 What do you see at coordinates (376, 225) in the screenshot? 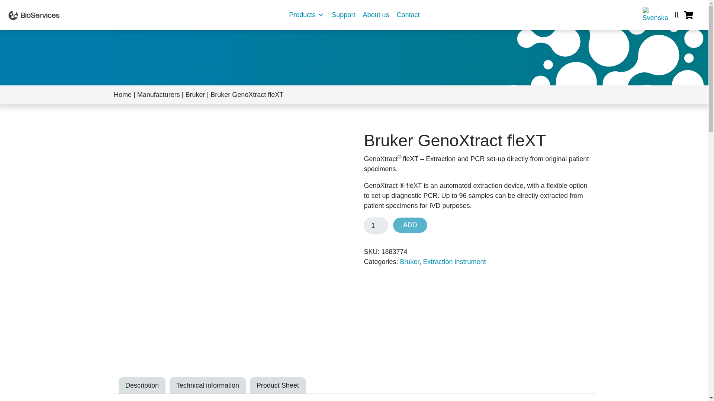
I see `1` at bounding box center [376, 225].